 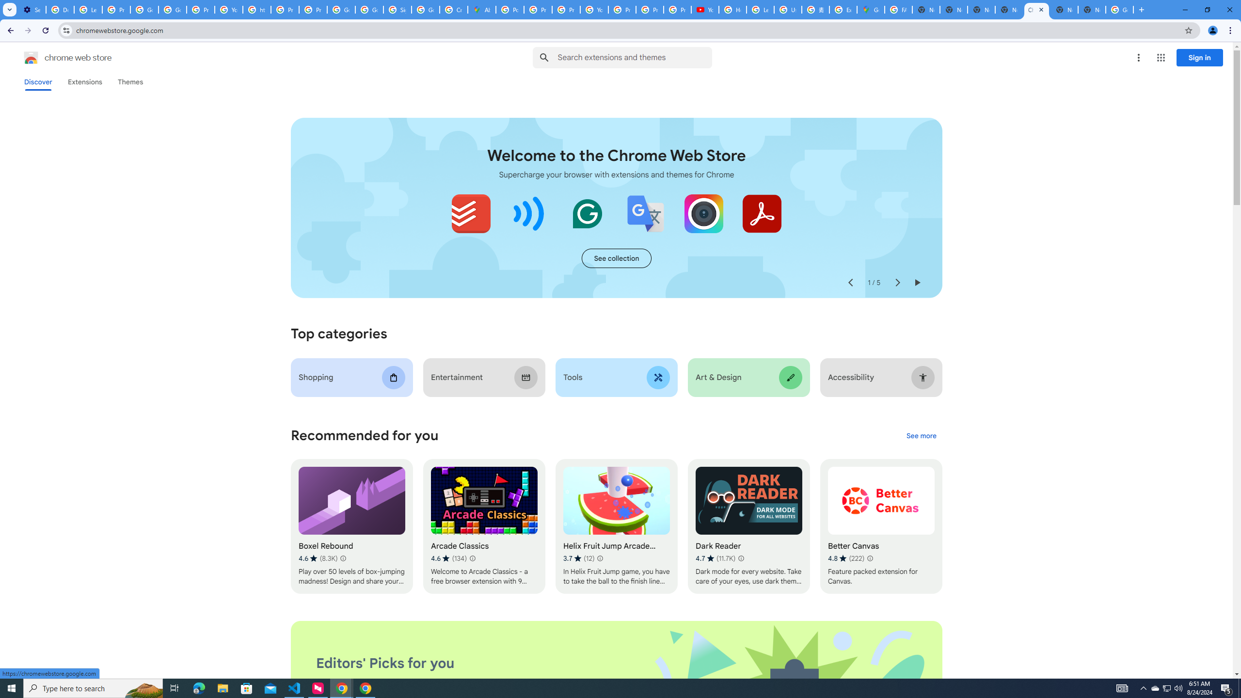 I want to click on Accessibility, so click(x=881, y=377).